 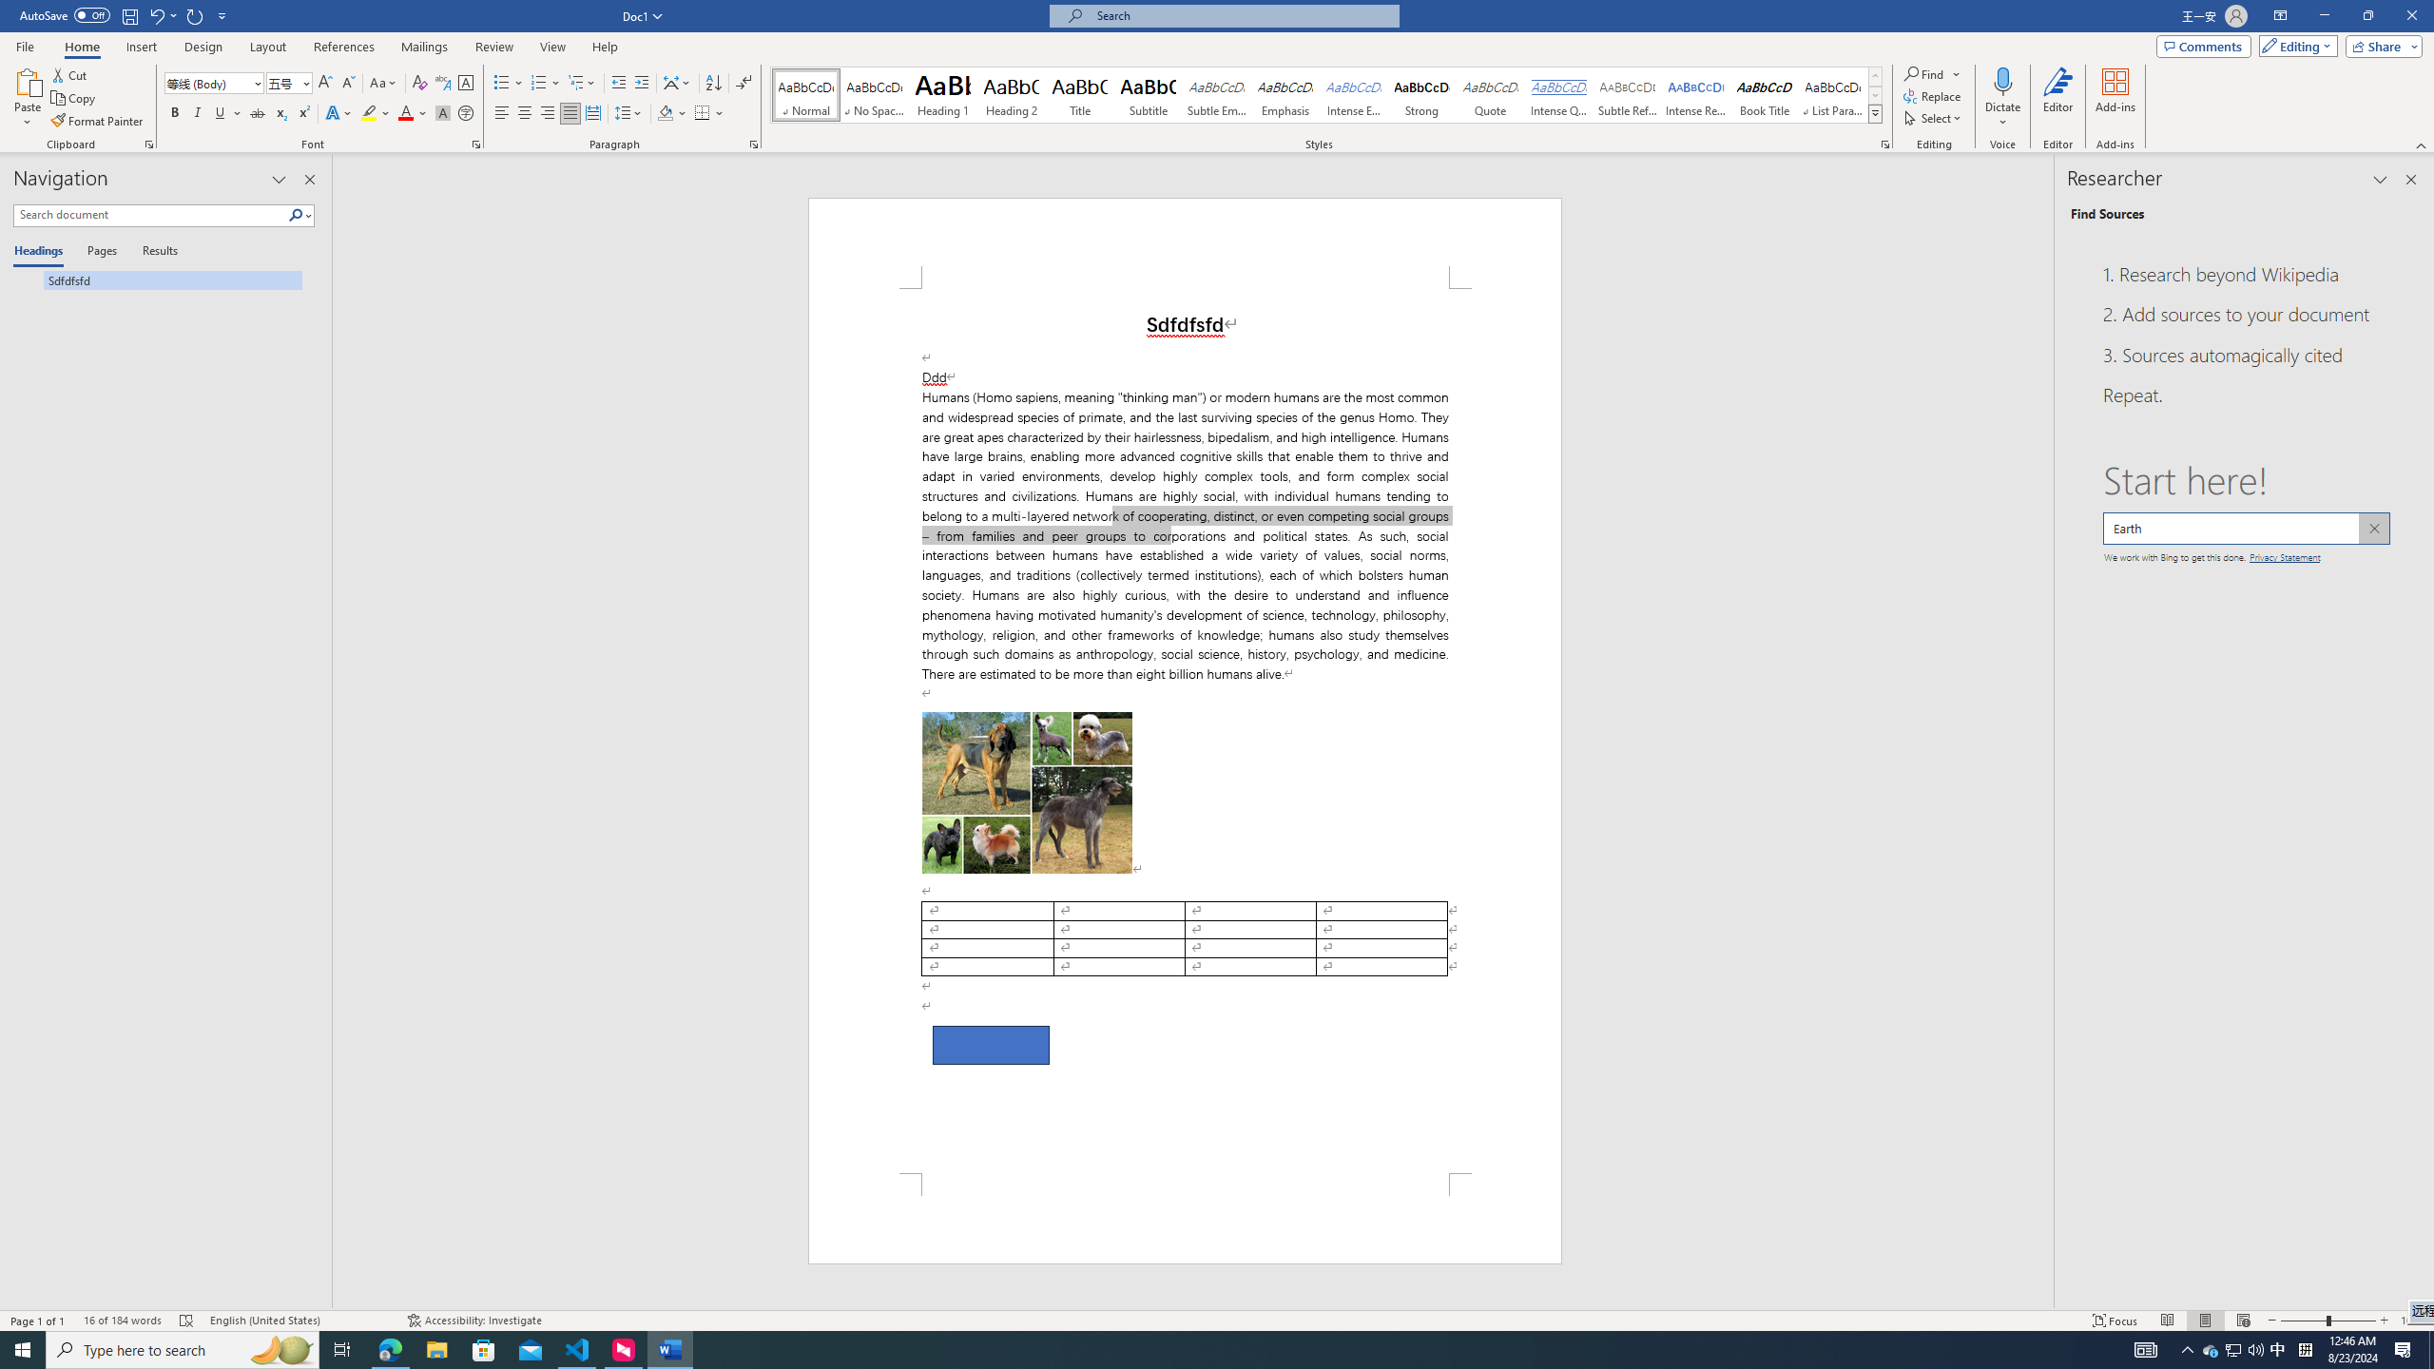 I want to click on Subtitle, so click(x=1149, y=95).